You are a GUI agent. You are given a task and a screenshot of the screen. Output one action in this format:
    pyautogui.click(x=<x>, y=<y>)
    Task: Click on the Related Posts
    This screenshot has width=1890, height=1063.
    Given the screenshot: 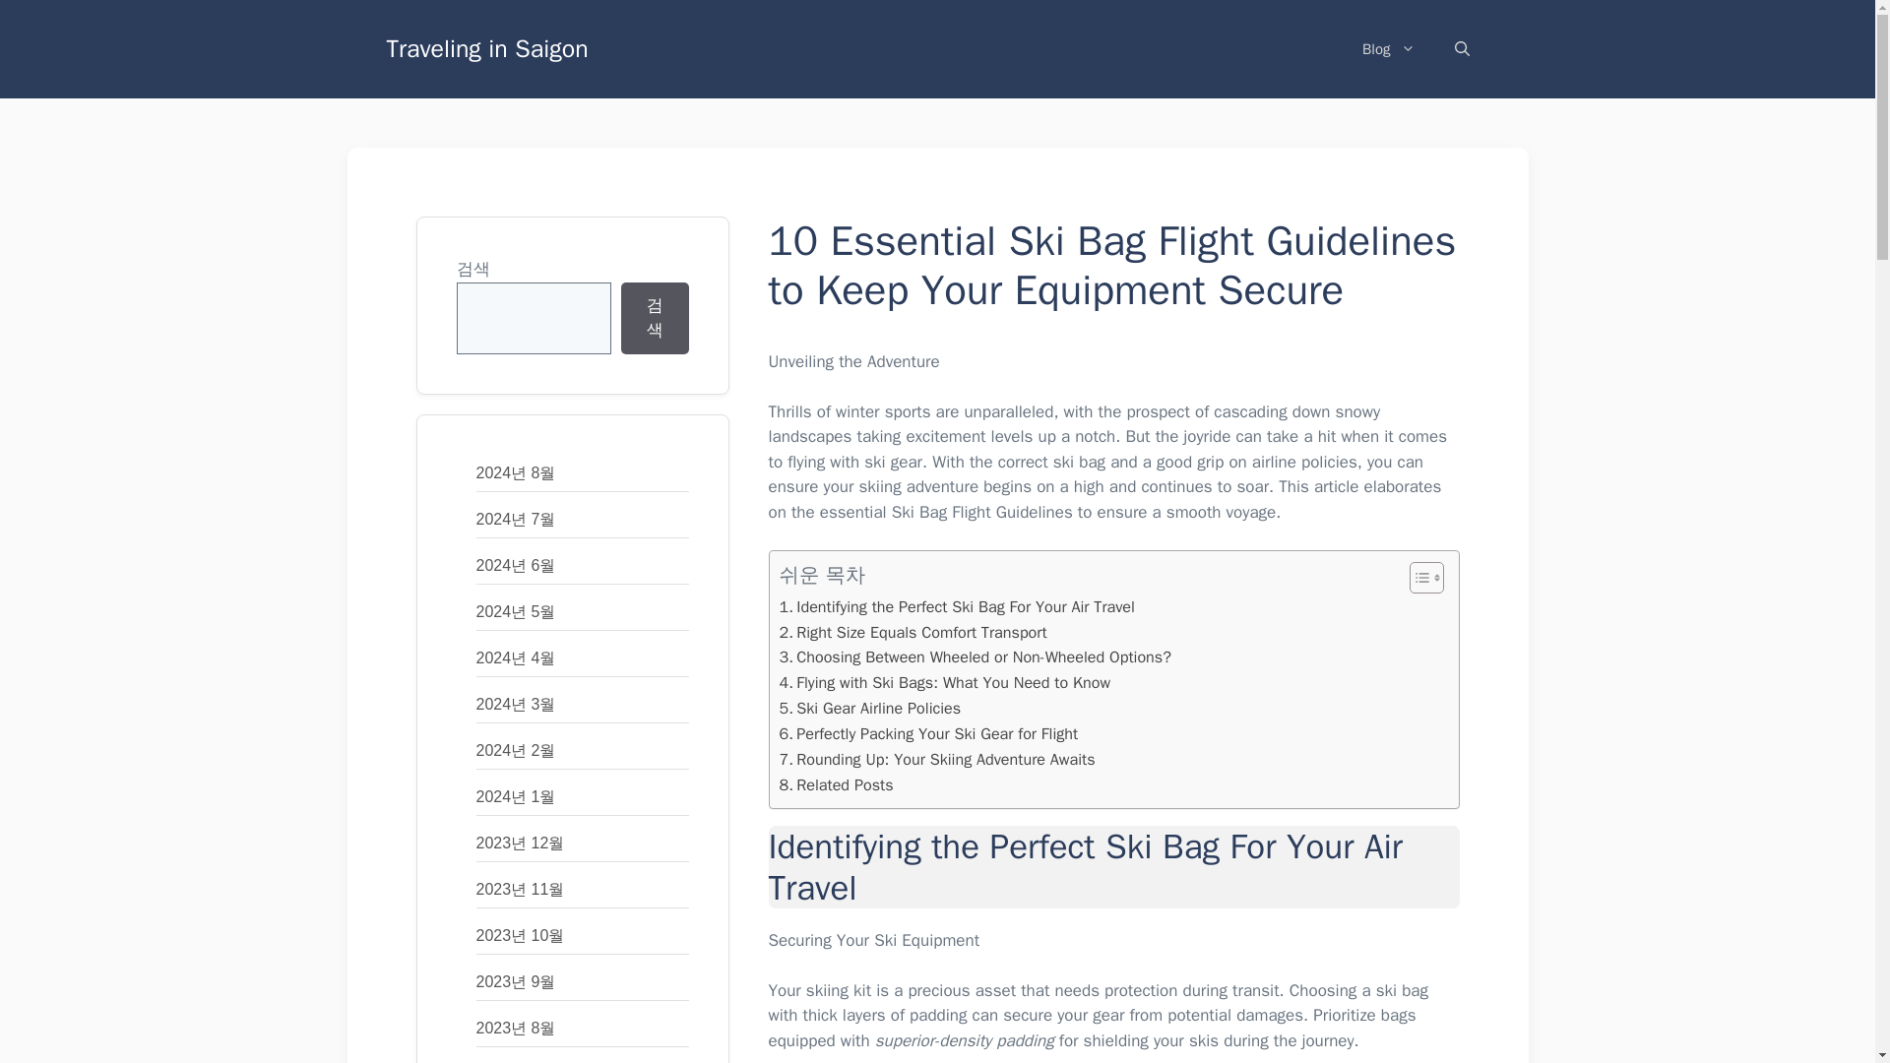 What is the action you would take?
    pyautogui.click(x=837, y=785)
    